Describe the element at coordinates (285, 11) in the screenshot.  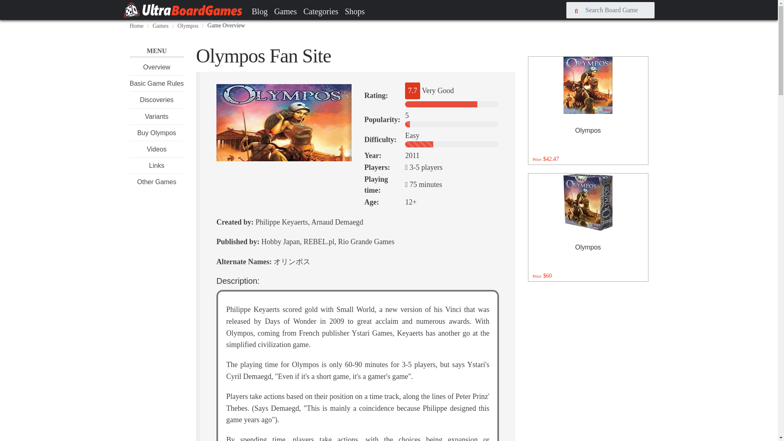
I see `Games` at that location.